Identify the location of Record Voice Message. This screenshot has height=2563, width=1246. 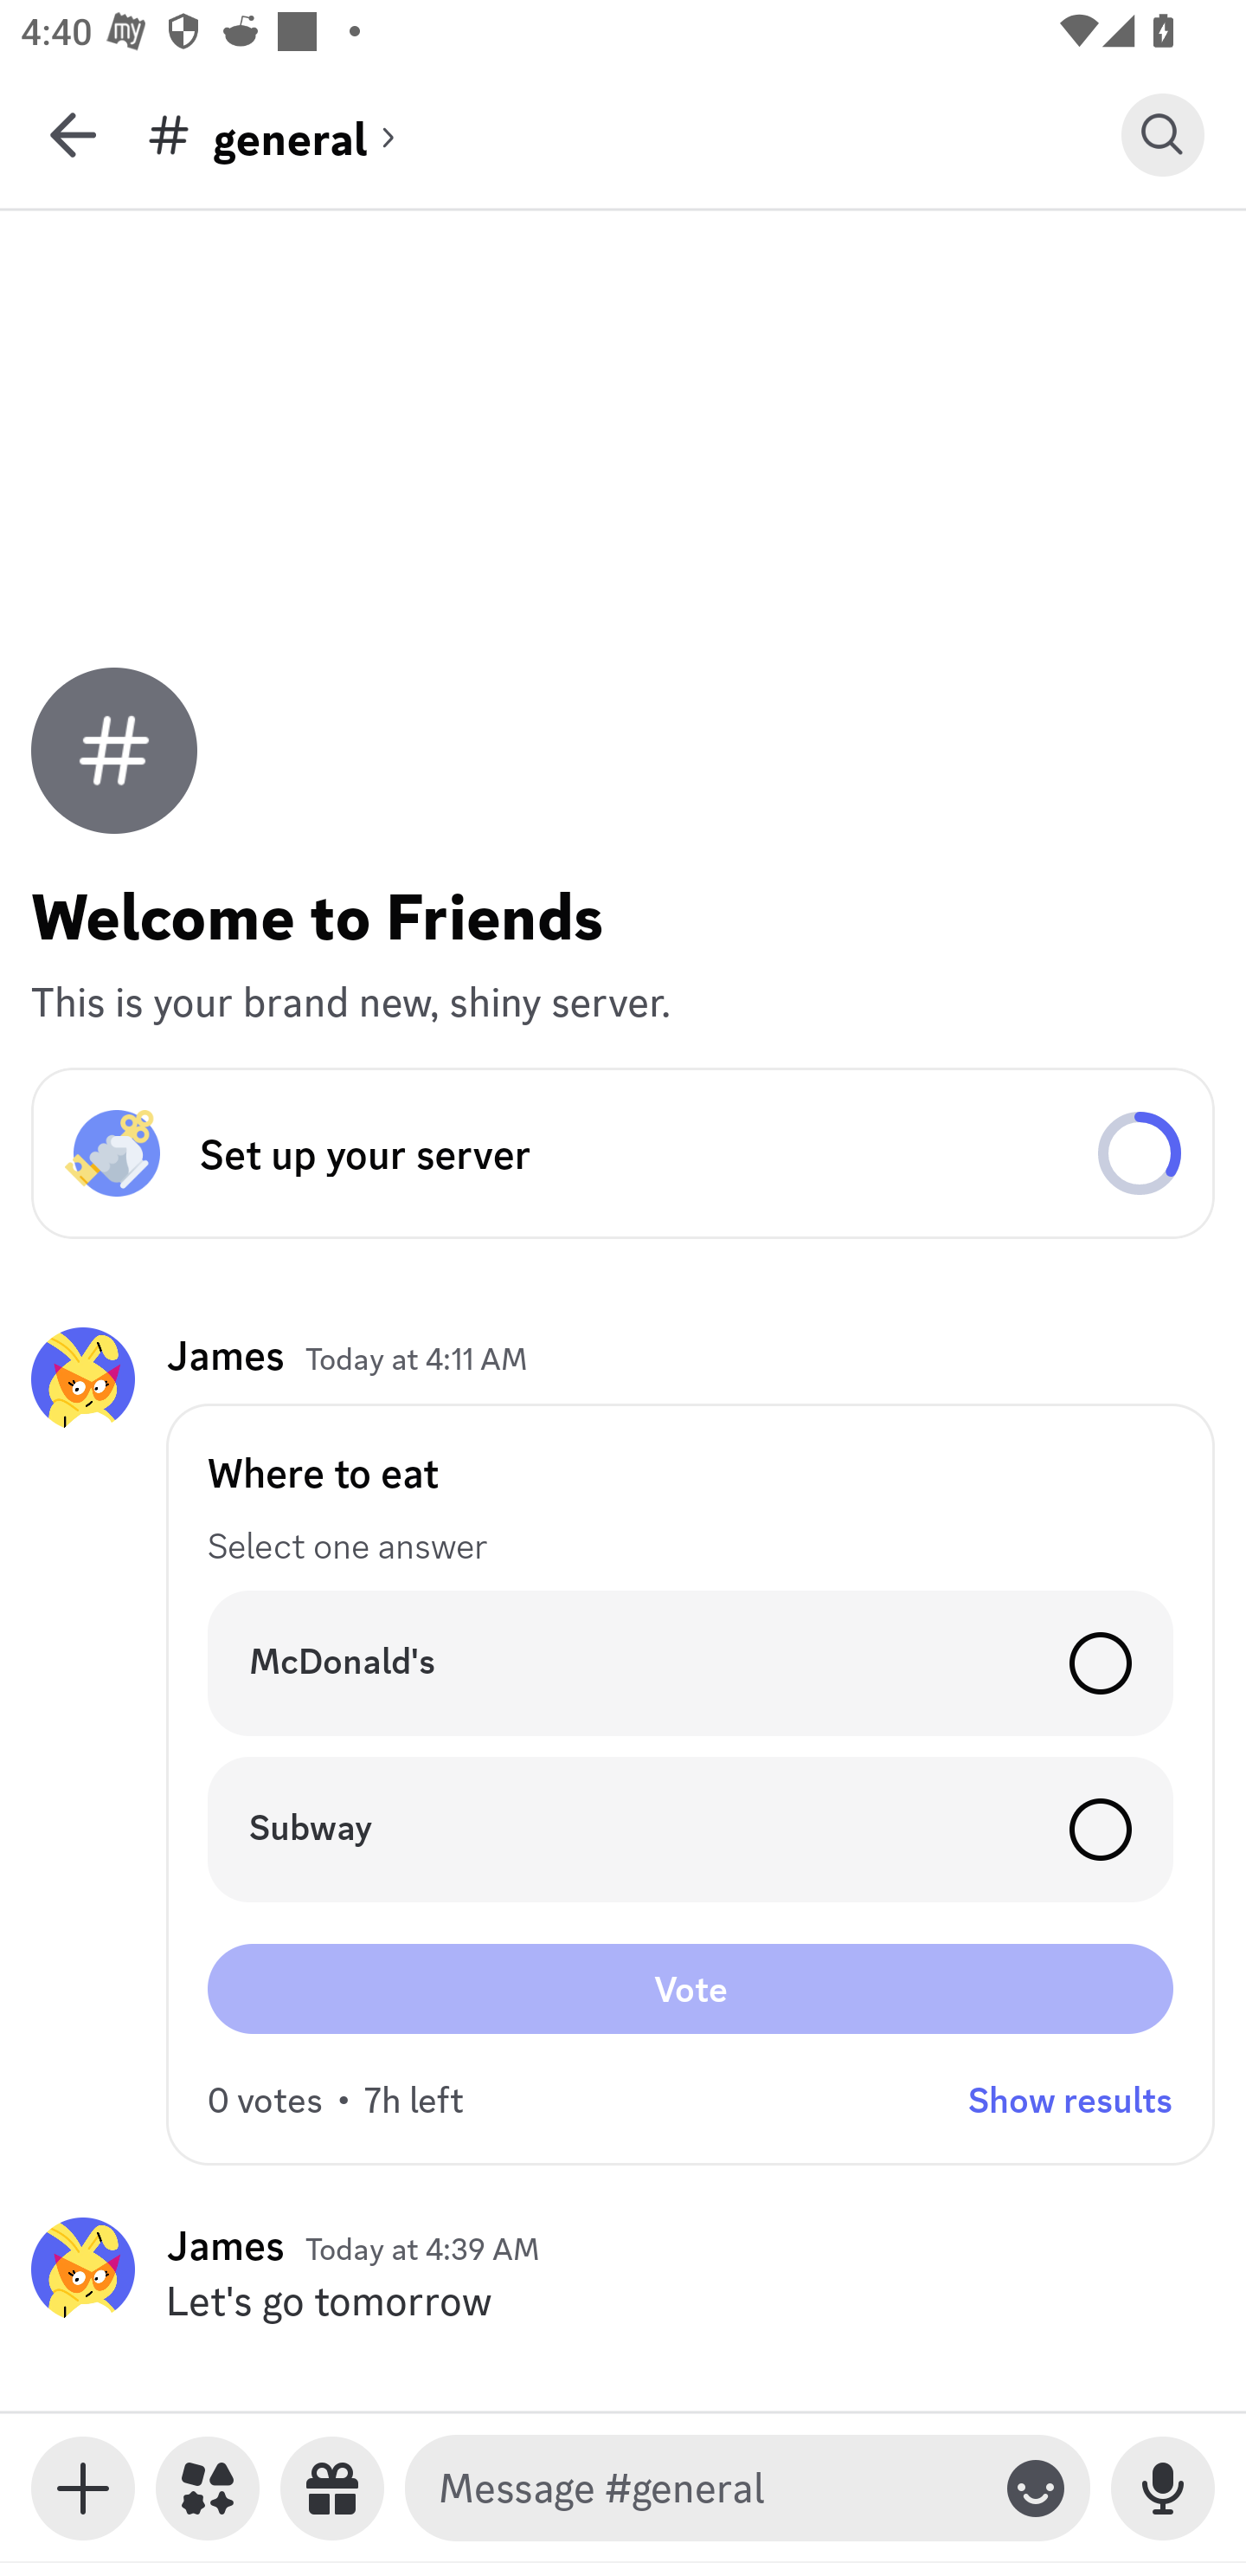
(1163, 2489).